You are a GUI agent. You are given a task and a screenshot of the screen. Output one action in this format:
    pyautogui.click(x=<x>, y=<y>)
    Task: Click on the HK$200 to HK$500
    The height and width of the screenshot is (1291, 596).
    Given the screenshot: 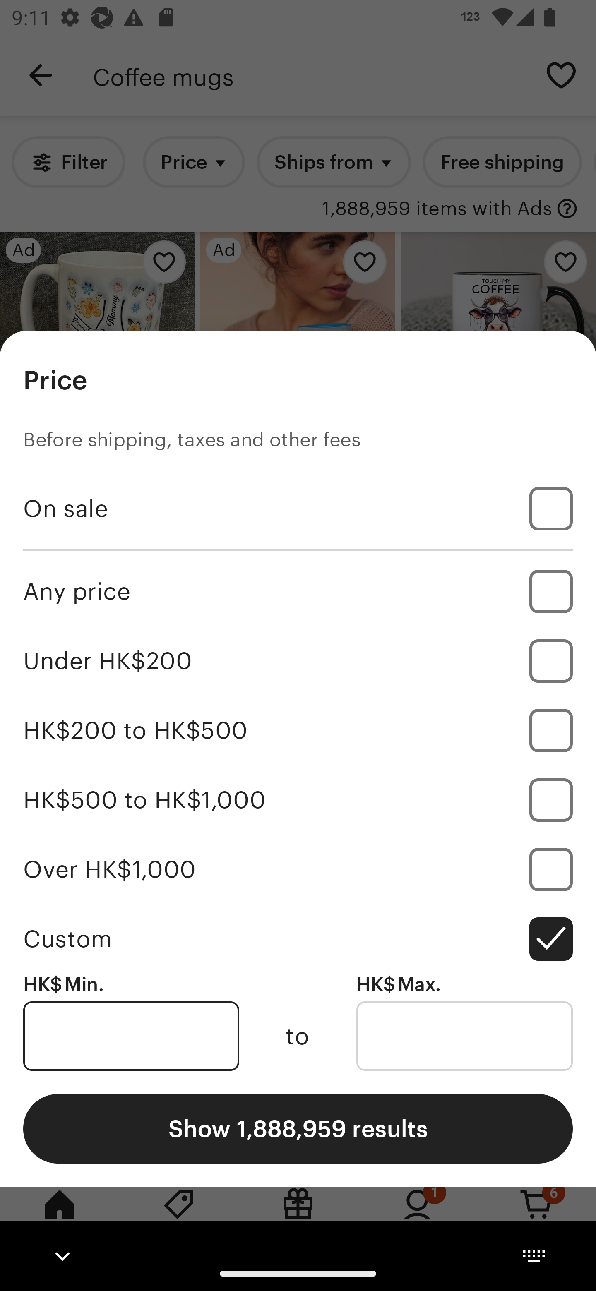 What is the action you would take?
    pyautogui.click(x=298, y=731)
    